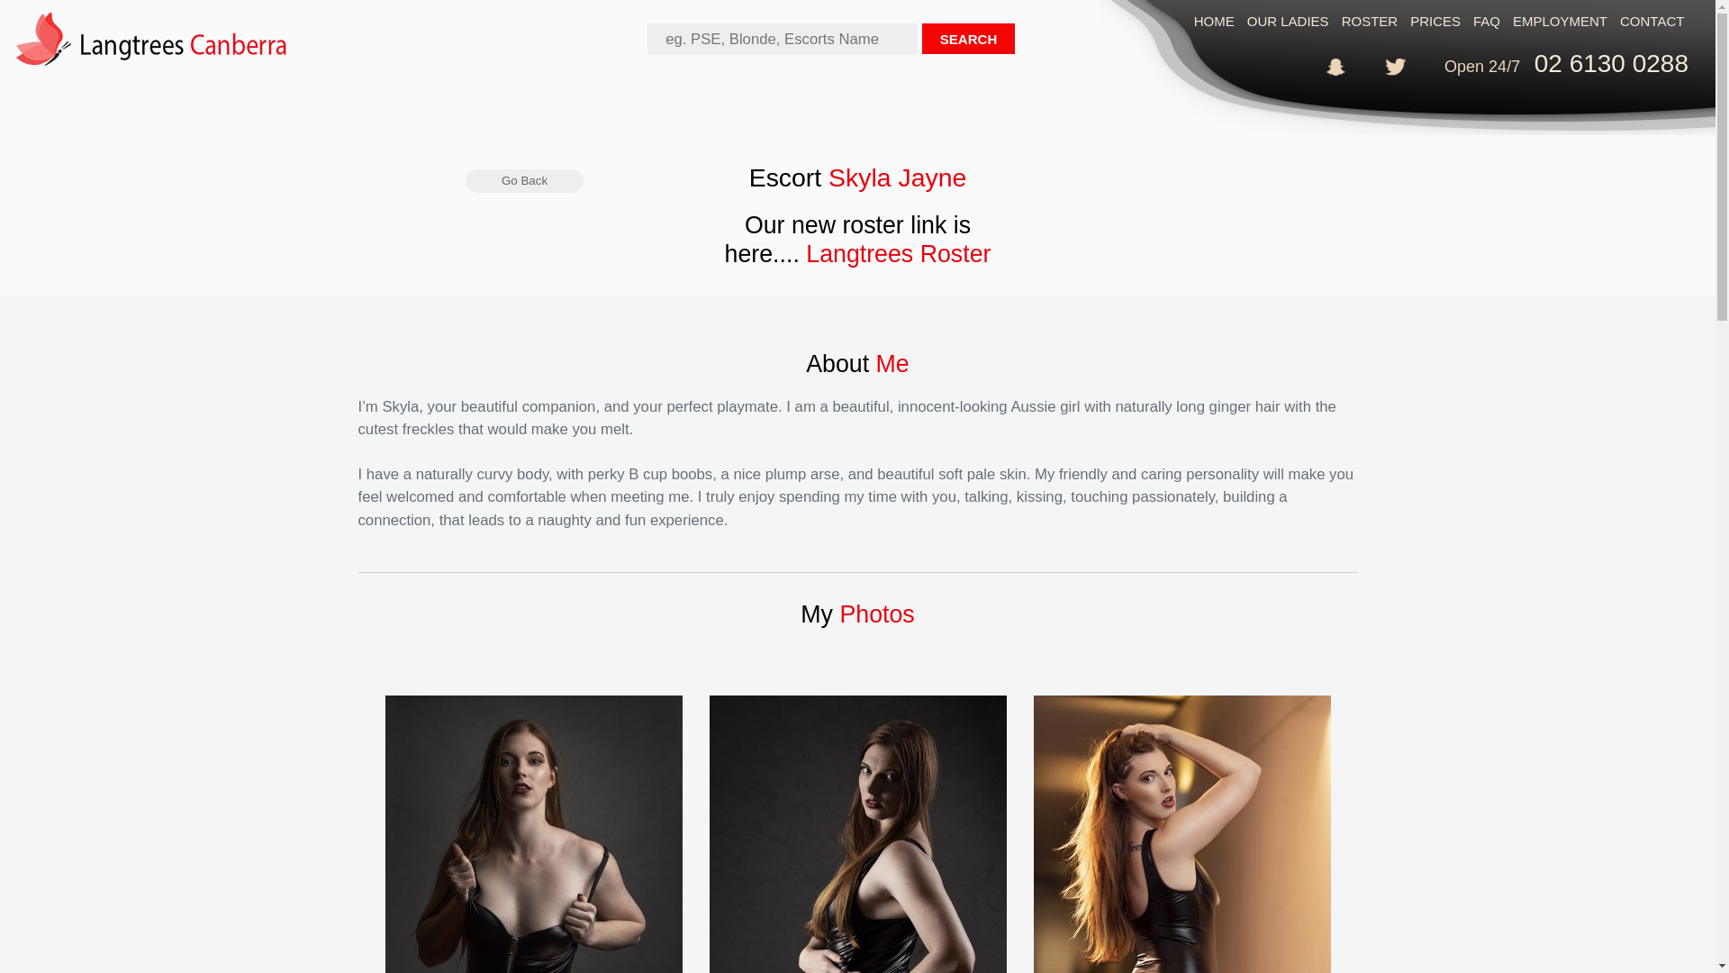 This screenshot has height=973, width=1729. Describe the element at coordinates (899, 254) in the screenshot. I see `Langtrees Roster` at that location.